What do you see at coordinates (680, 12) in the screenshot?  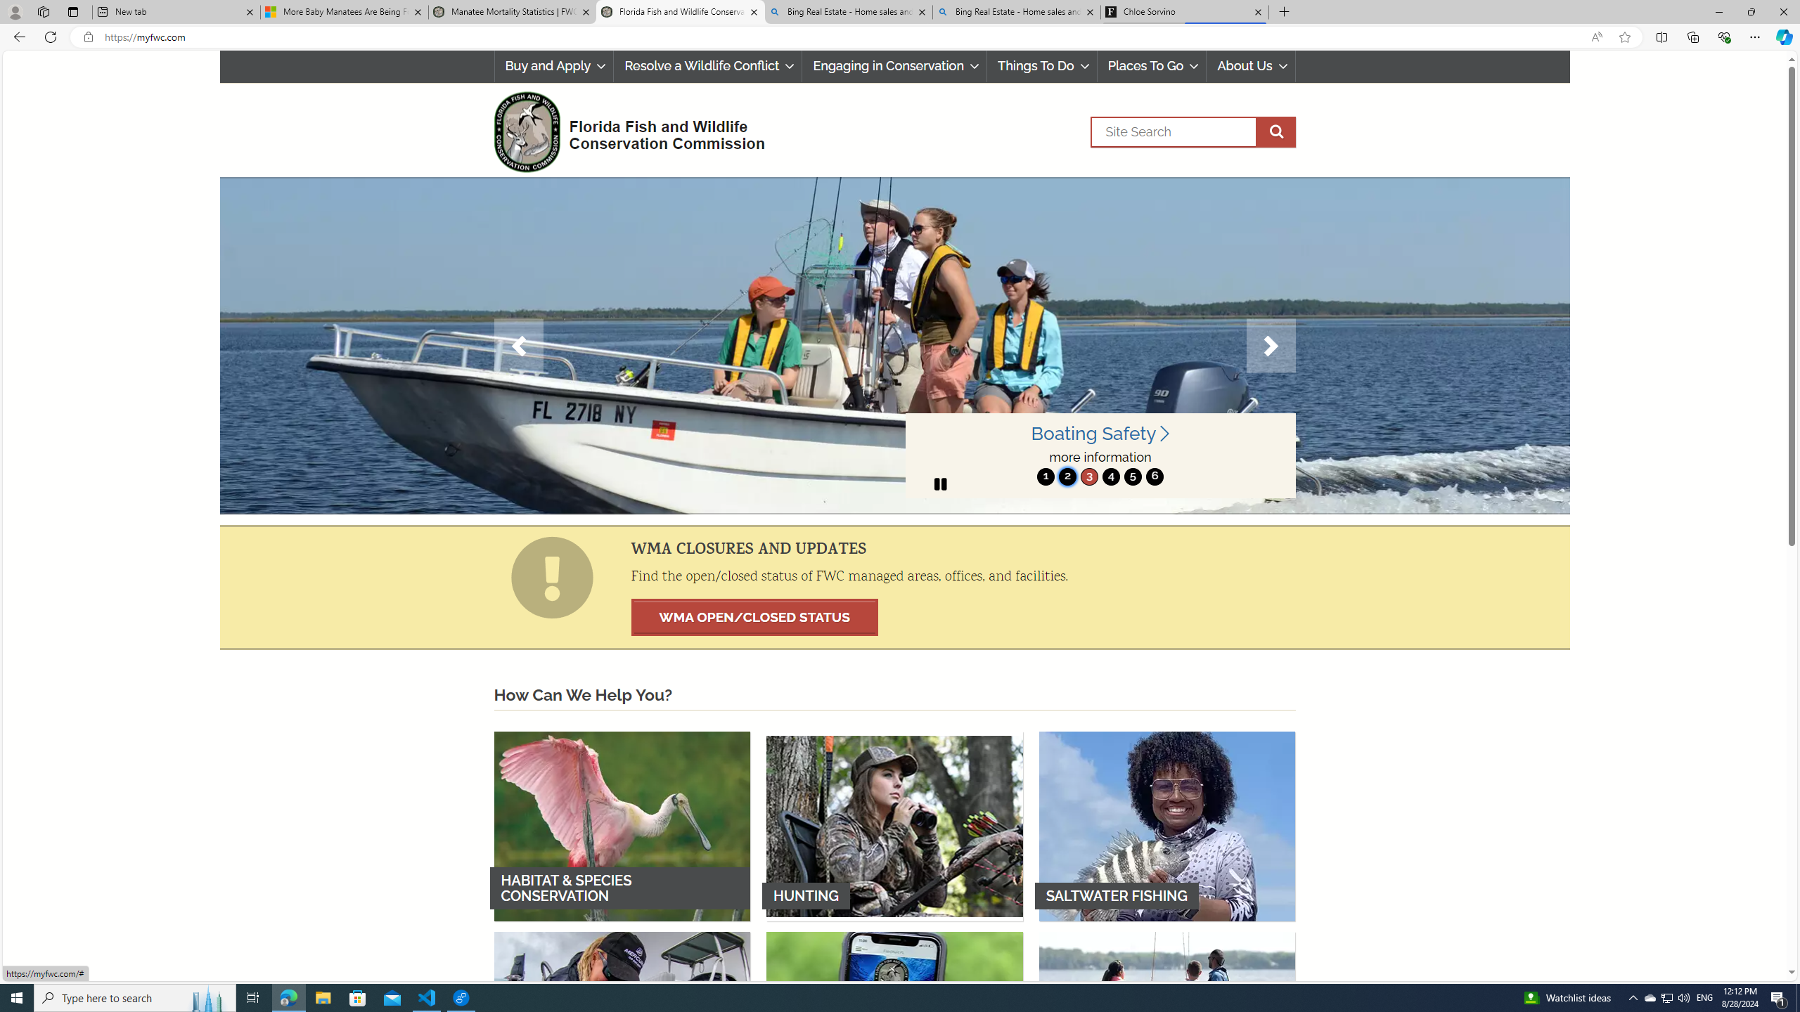 I see `Florida Fish and Wildlife Conservation Commission | FWC` at bounding box center [680, 12].